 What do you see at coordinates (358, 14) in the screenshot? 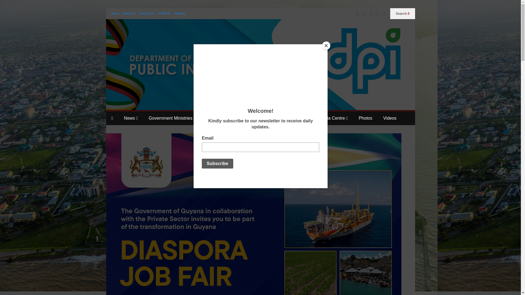
I see `Facebook` at bounding box center [358, 14].